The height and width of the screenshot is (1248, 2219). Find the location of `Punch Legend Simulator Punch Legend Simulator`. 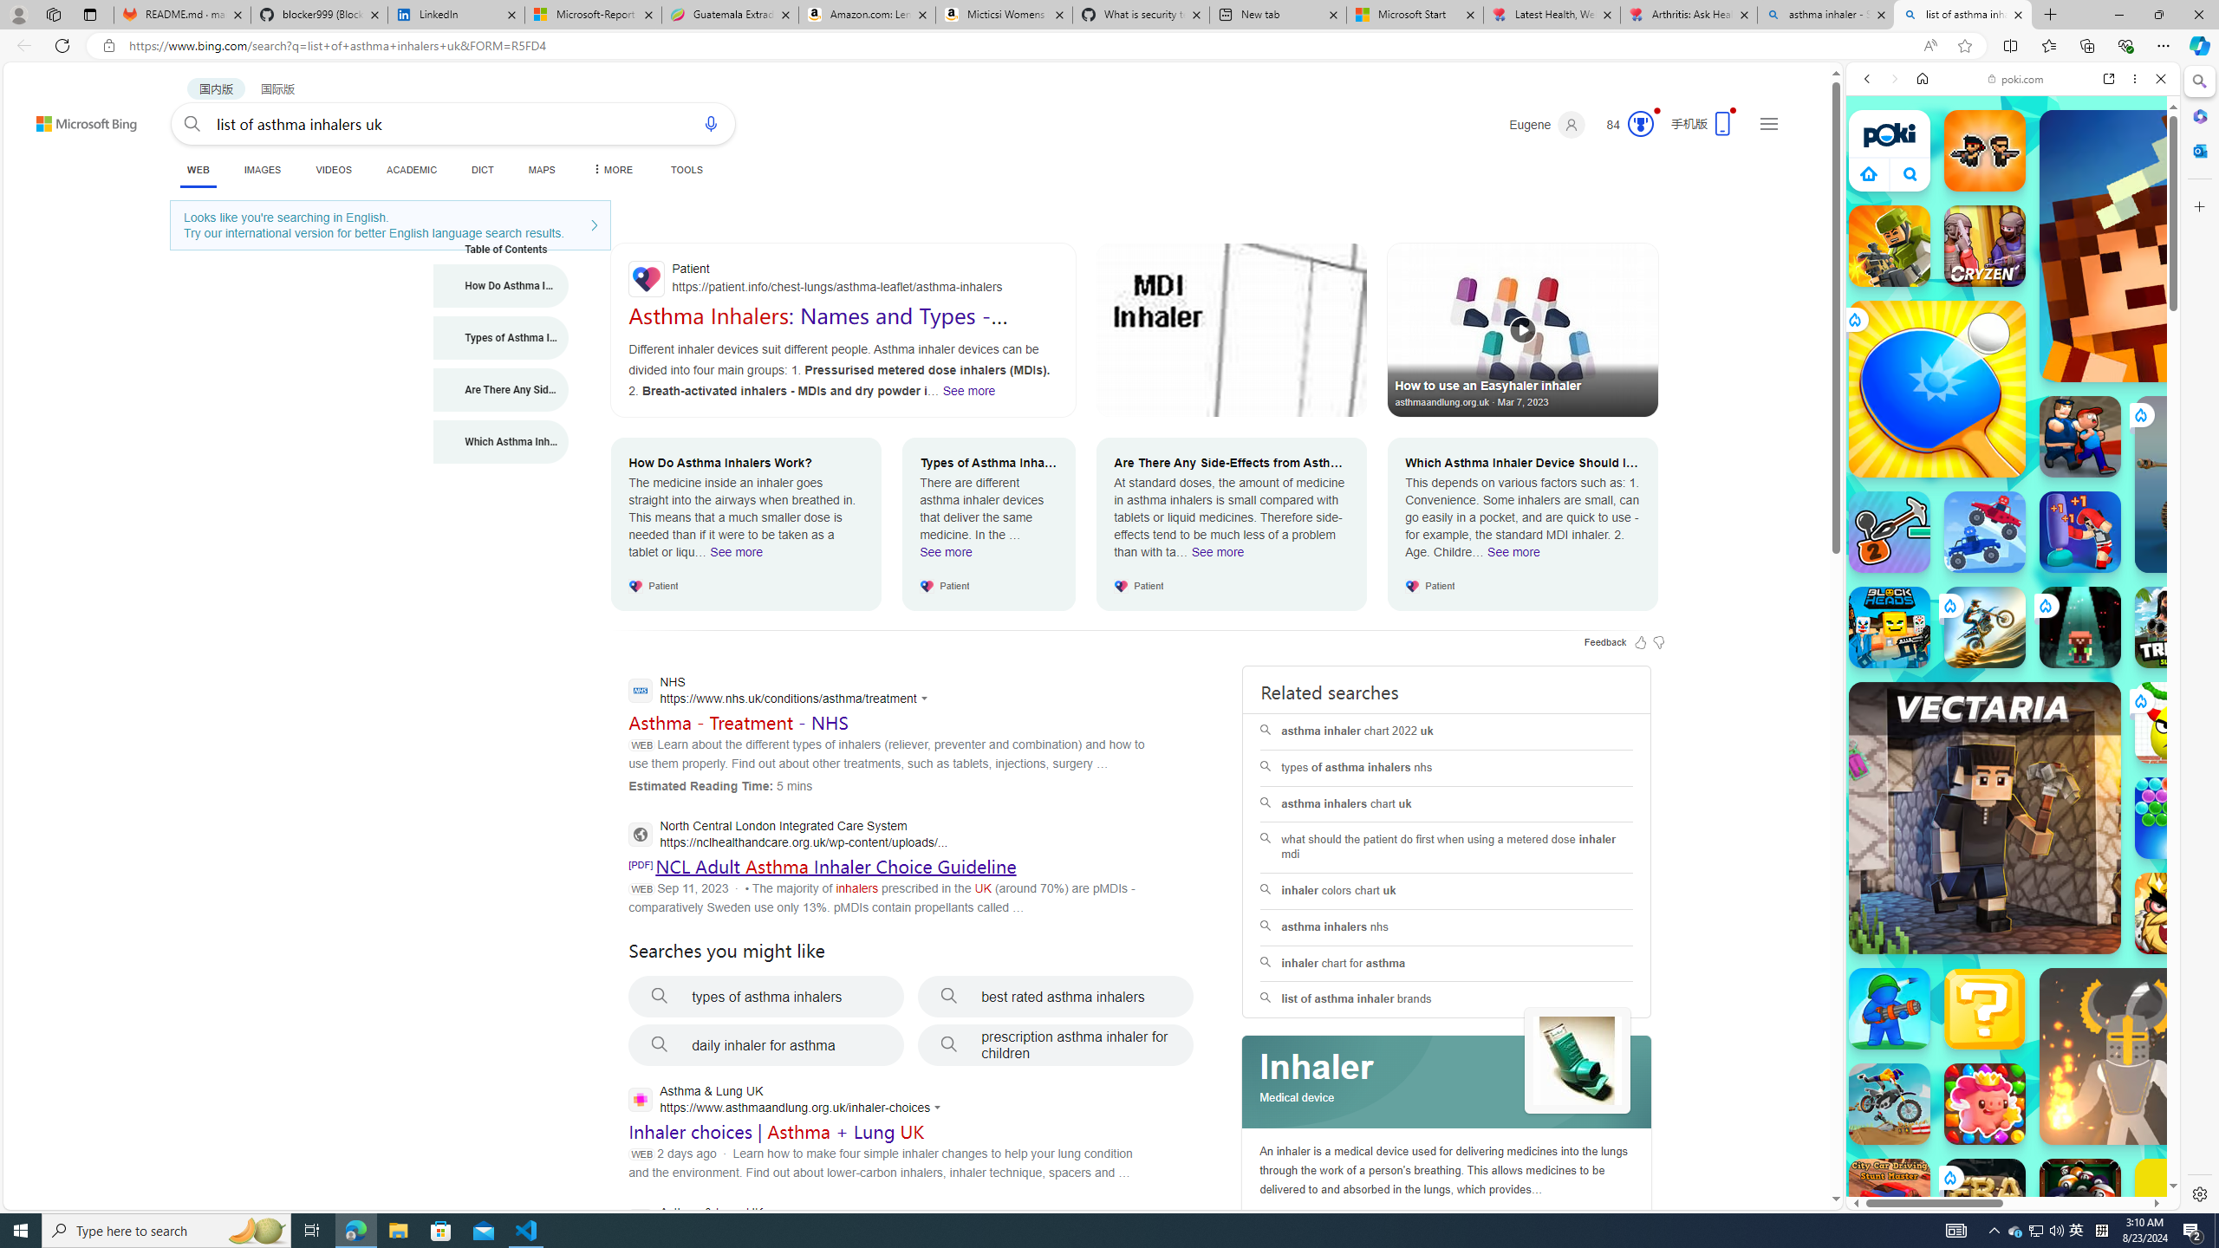

Punch Legend Simulator Punch Legend Simulator is located at coordinates (2080, 532).